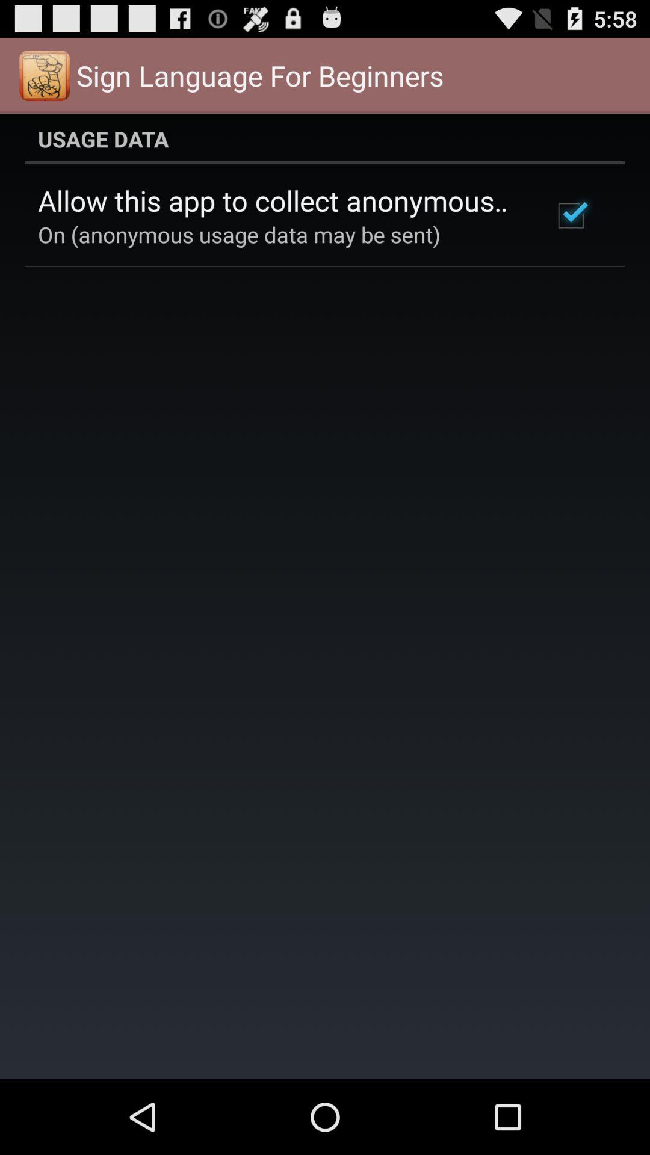  What do you see at coordinates (279, 200) in the screenshot?
I see `launch app below the usage data icon` at bounding box center [279, 200].